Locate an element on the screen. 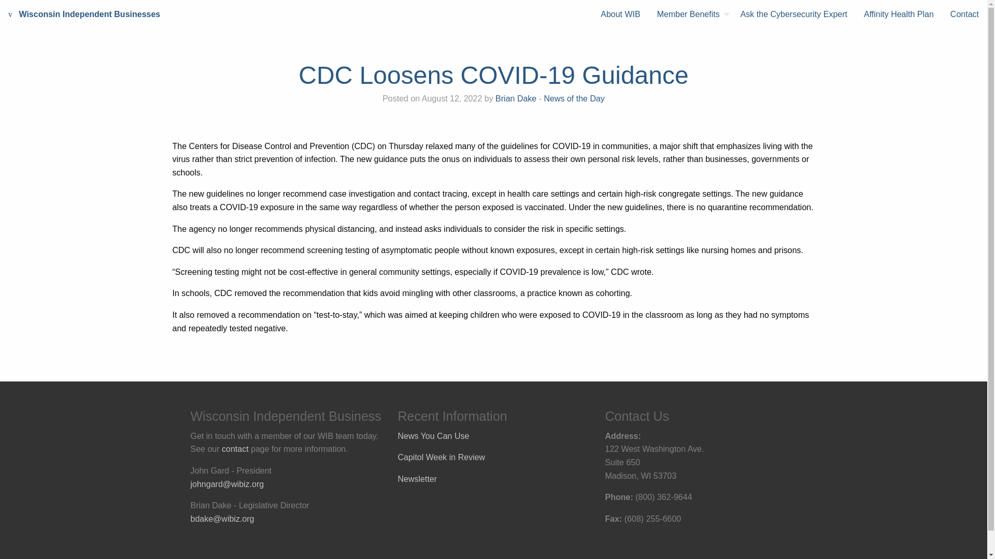 This screenshot has height=559, width=995. Member Benefits is located at coordinates (690, 14).